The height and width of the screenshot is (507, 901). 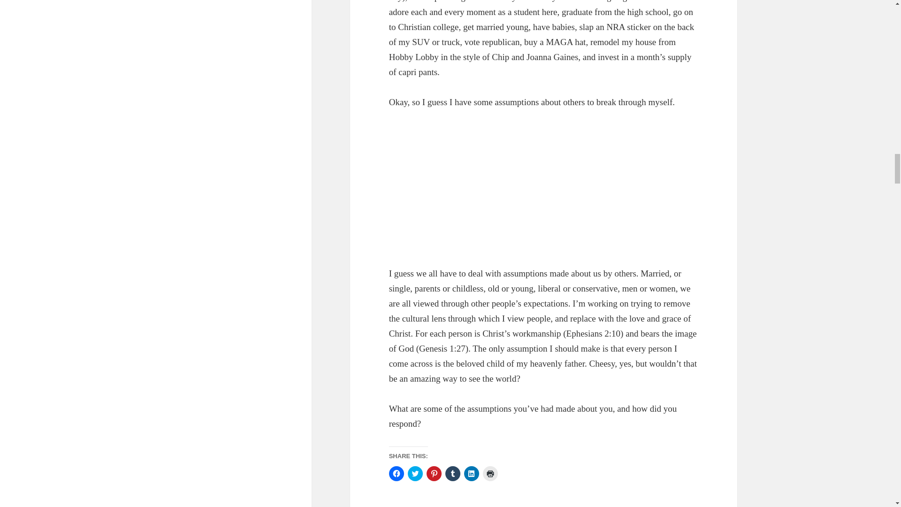 I want to click on Click to print, so click(x=490, y=473).